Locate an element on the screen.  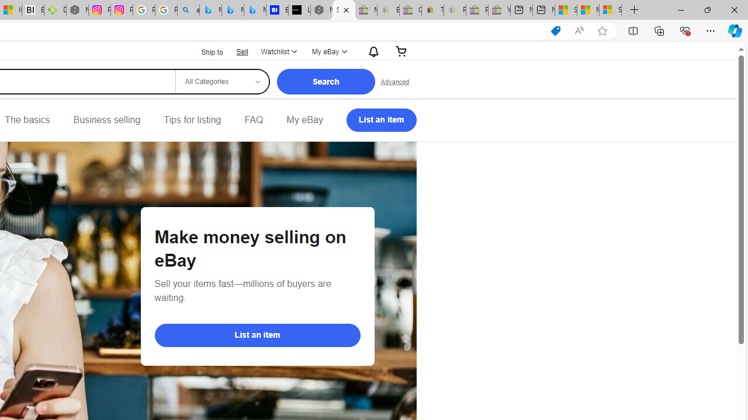
Expand Cart is located at coordinates (401, 51).